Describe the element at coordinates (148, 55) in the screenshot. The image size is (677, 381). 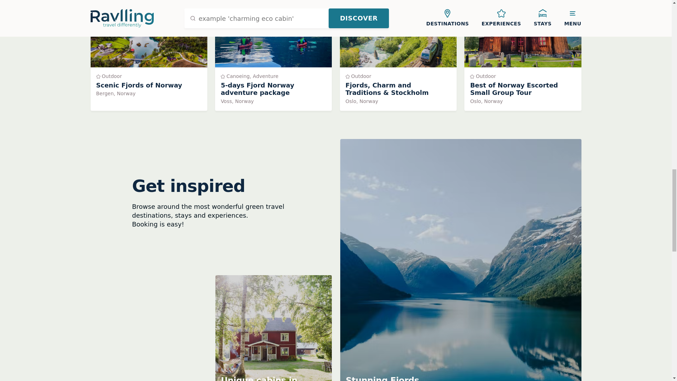
I see `Scenic Fjords of Norway` at that location.